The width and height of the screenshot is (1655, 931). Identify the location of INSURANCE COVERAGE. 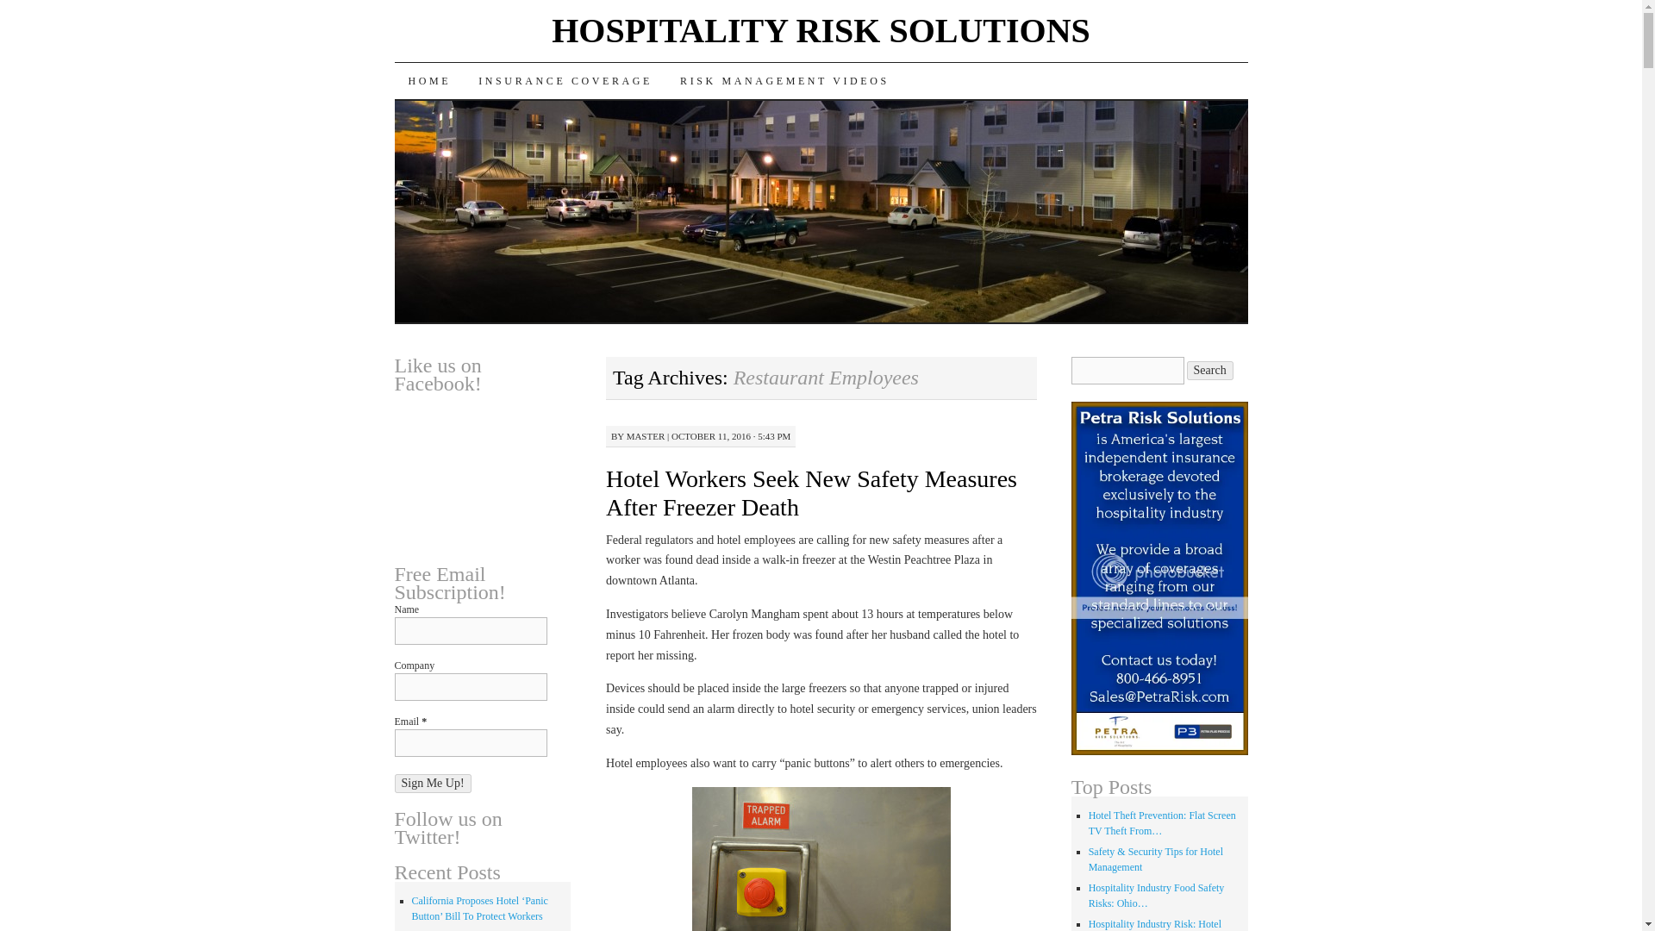
(565, 81).